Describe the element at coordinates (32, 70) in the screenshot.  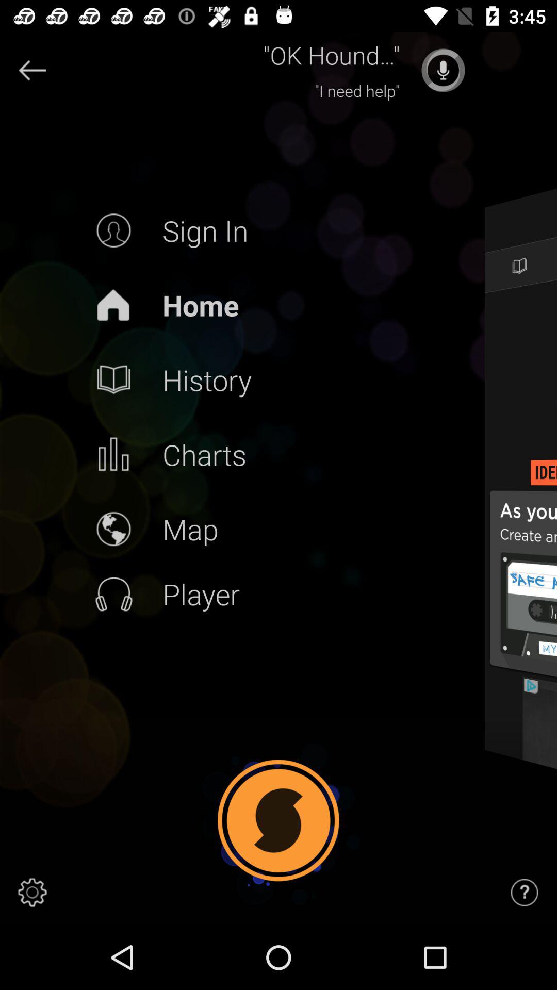
I see `go back` at that location.